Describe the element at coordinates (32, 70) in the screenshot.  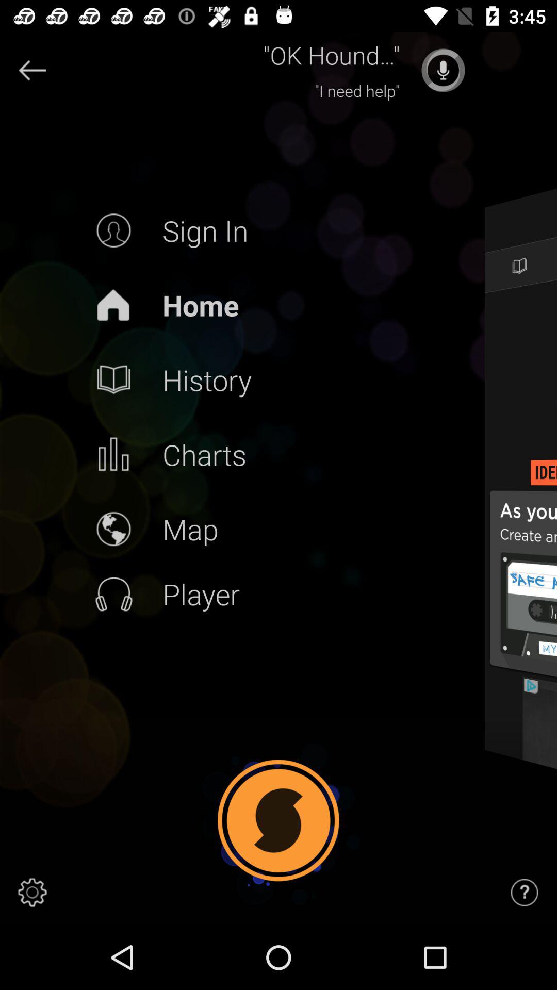
I see `go back` at that location.